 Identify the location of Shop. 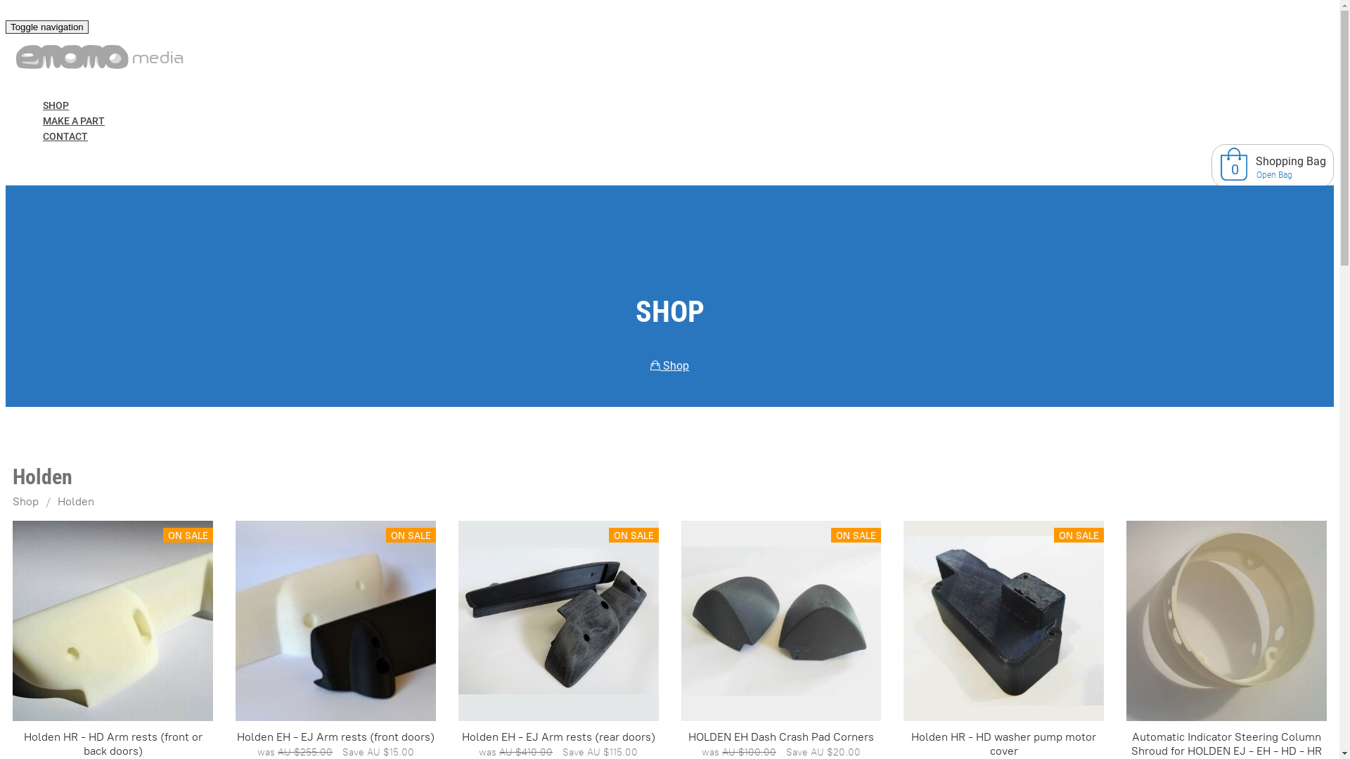
(669, 365).